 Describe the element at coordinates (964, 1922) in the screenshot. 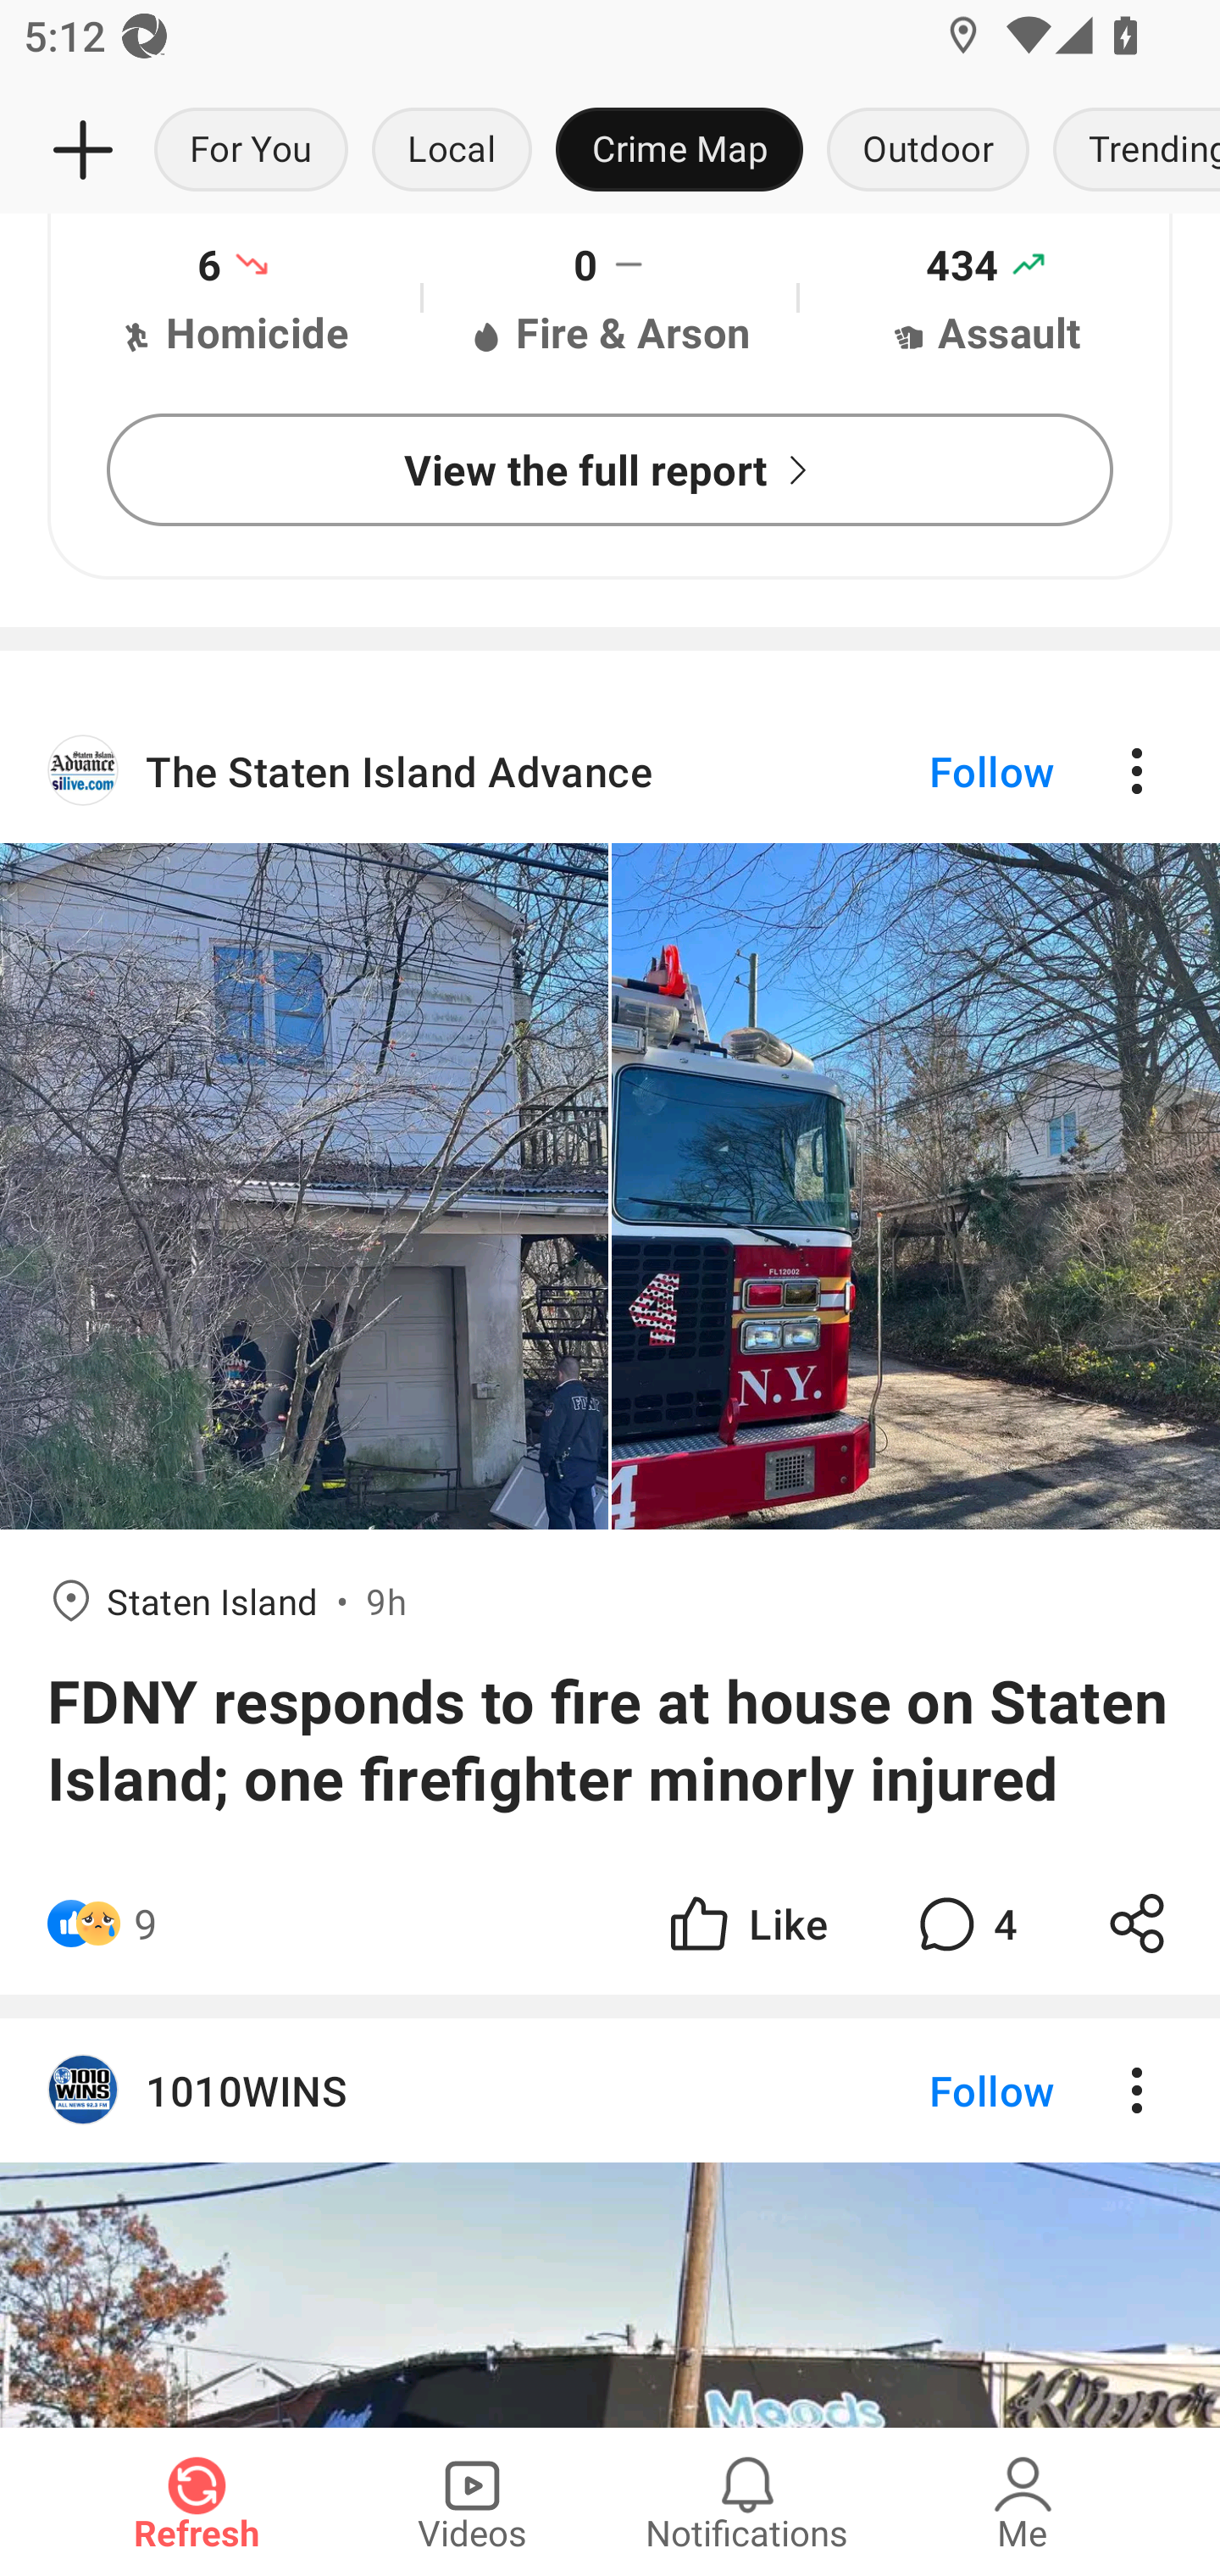

I see `4` at that location.